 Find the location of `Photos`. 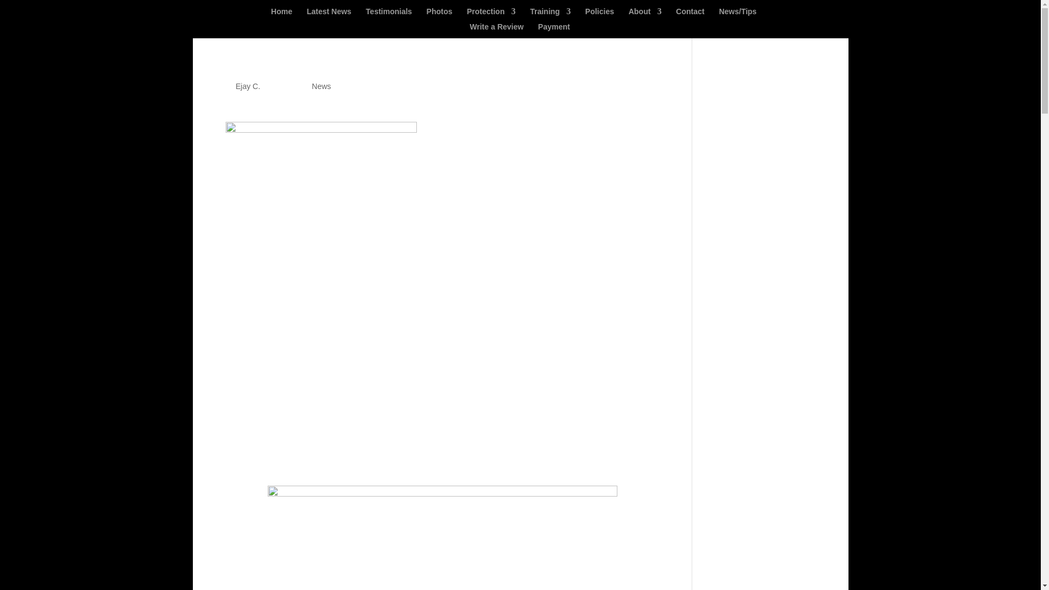

Photos is located at coordinates (439, 15).